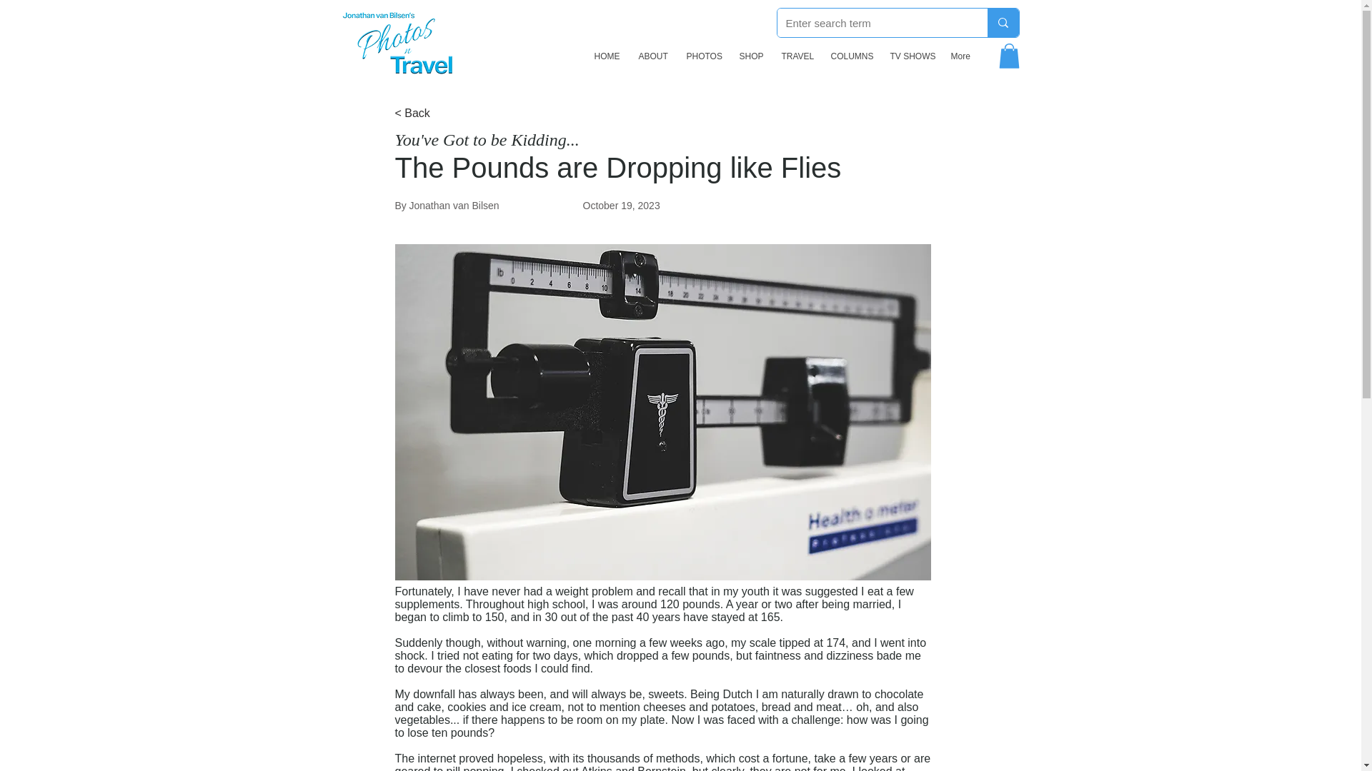 The width and height of the screenshot is (1372, 771). What do you see at coordinates (750, 56) in the screenshot?
I see `SHOP` at bounding box center [750, 56].